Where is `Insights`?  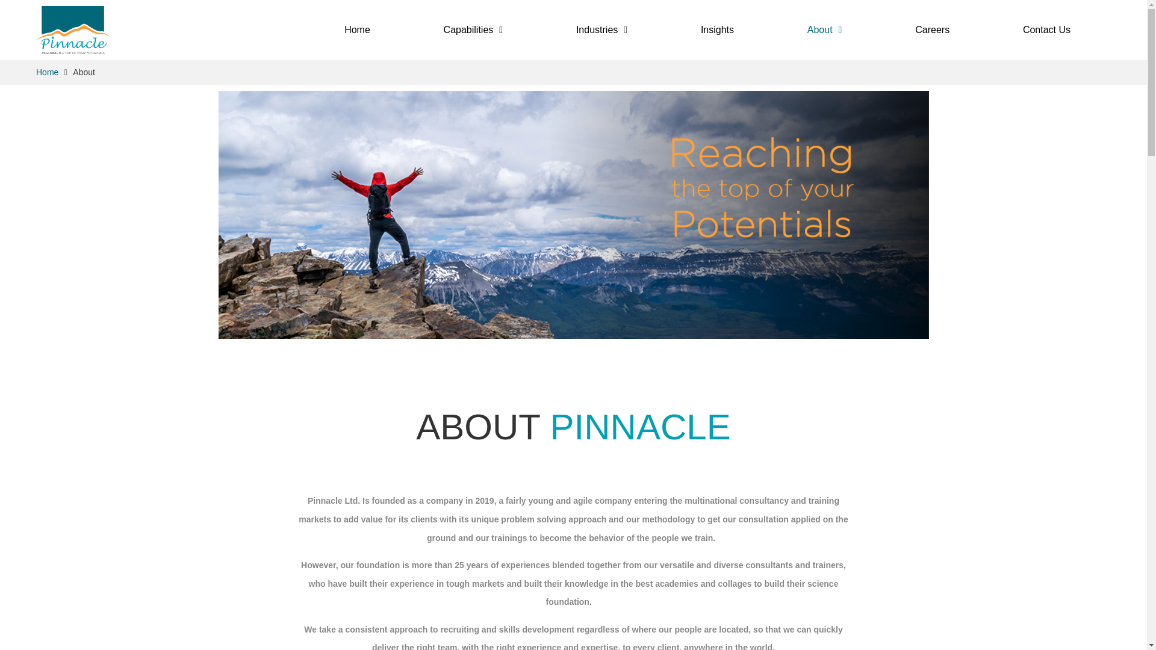
Insights is located at coordinates (717, 30).